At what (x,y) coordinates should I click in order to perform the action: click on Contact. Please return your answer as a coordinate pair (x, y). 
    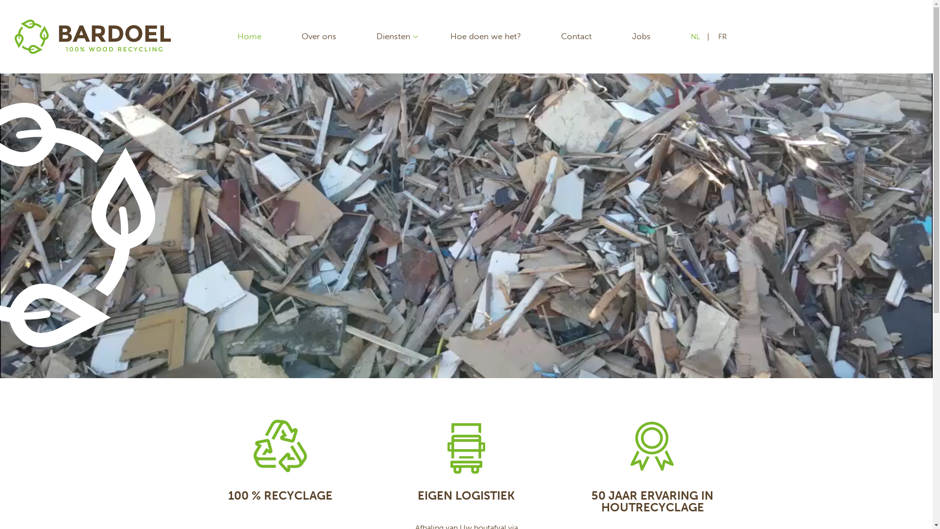
    Looking at the image, I should click on (577, 36).